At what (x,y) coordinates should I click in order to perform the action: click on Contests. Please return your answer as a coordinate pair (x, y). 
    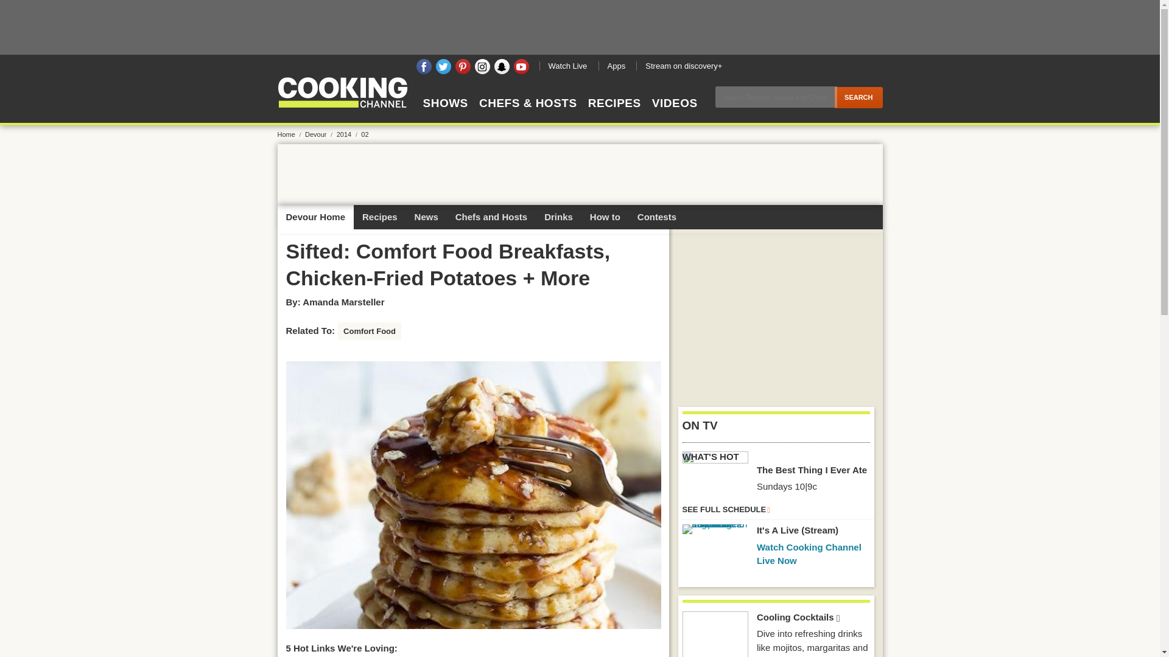
    Looking at the image, I should click on (656, 217).